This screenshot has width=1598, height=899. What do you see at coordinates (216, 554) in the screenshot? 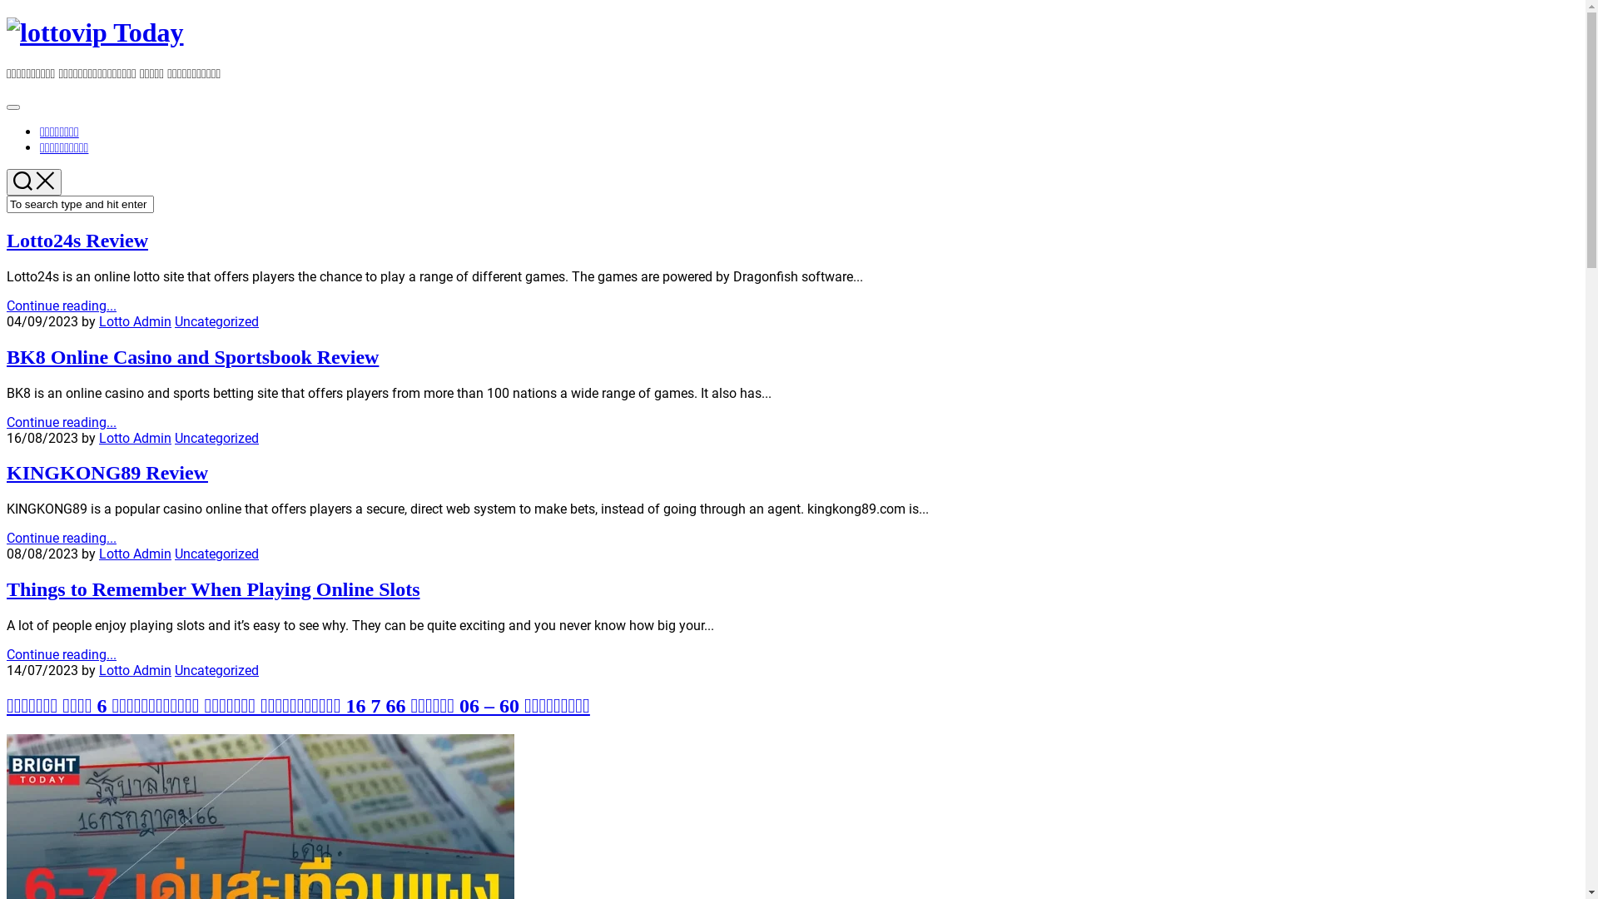
I see `Uncategorized` at bounding box center [216, 554].